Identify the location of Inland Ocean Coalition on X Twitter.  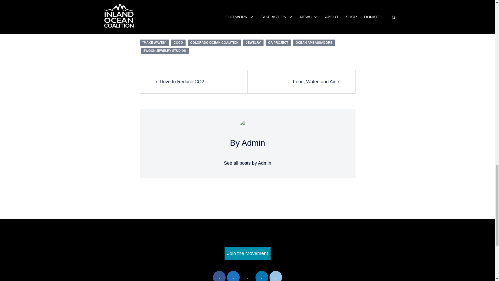
(247, 276).